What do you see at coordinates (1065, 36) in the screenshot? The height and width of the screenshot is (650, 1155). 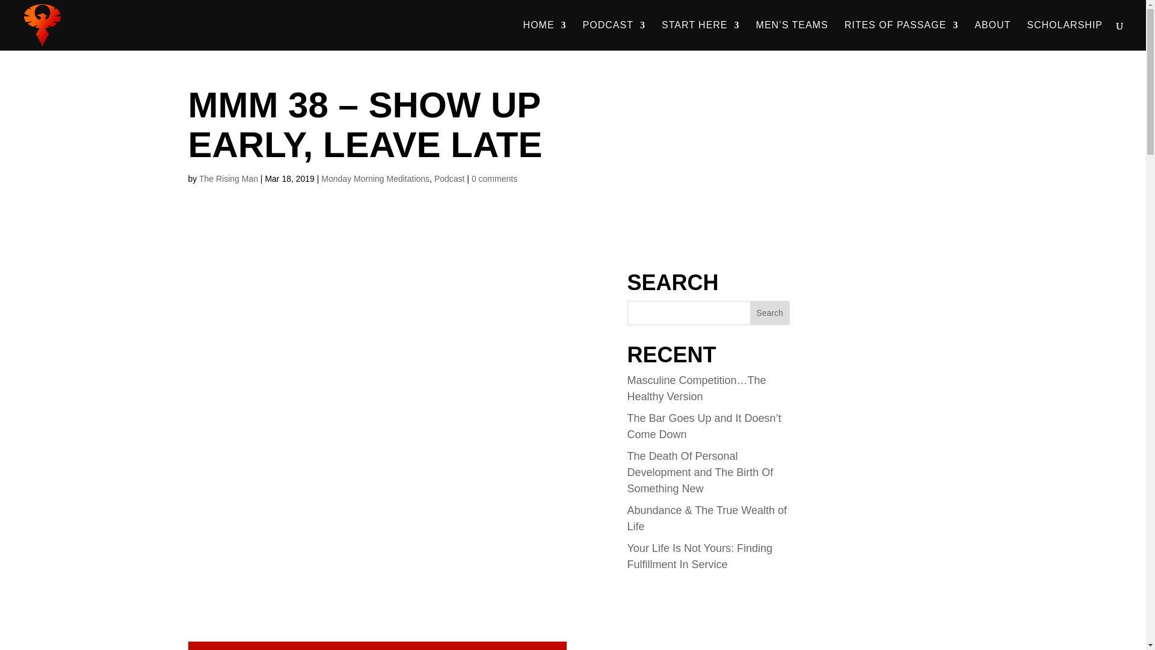 I see `SCHOLARSHIP` at bounding box center [1065, 36].